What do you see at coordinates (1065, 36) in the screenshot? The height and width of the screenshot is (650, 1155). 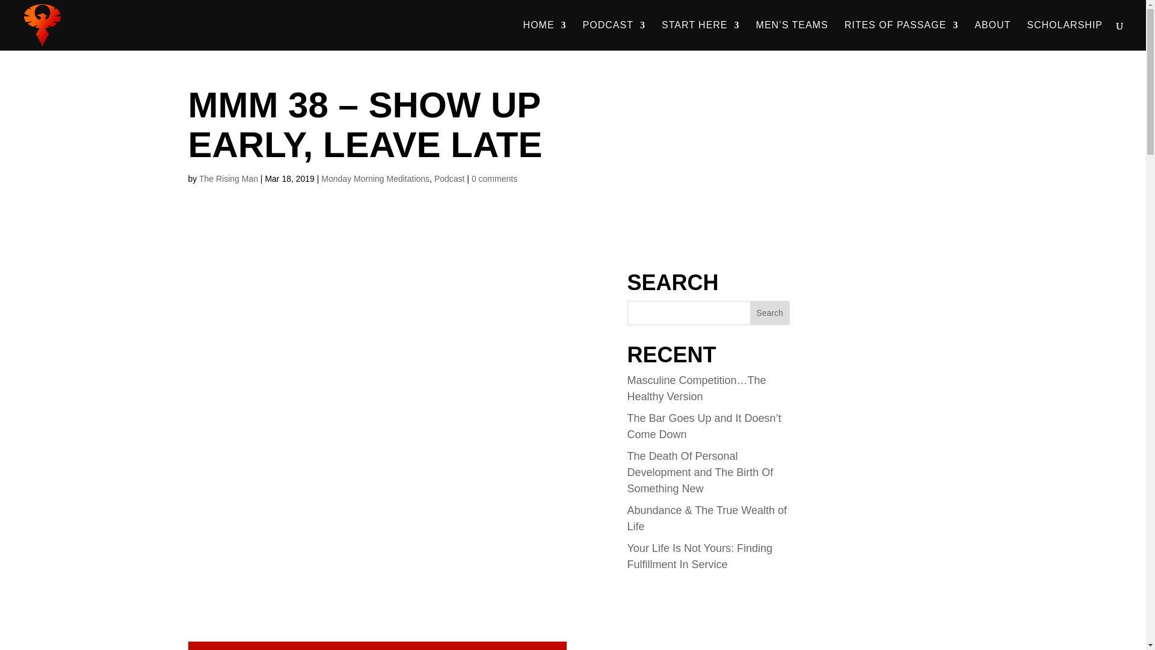 I see `SCHOLARSHIP` at bounding box center [1065, 36].